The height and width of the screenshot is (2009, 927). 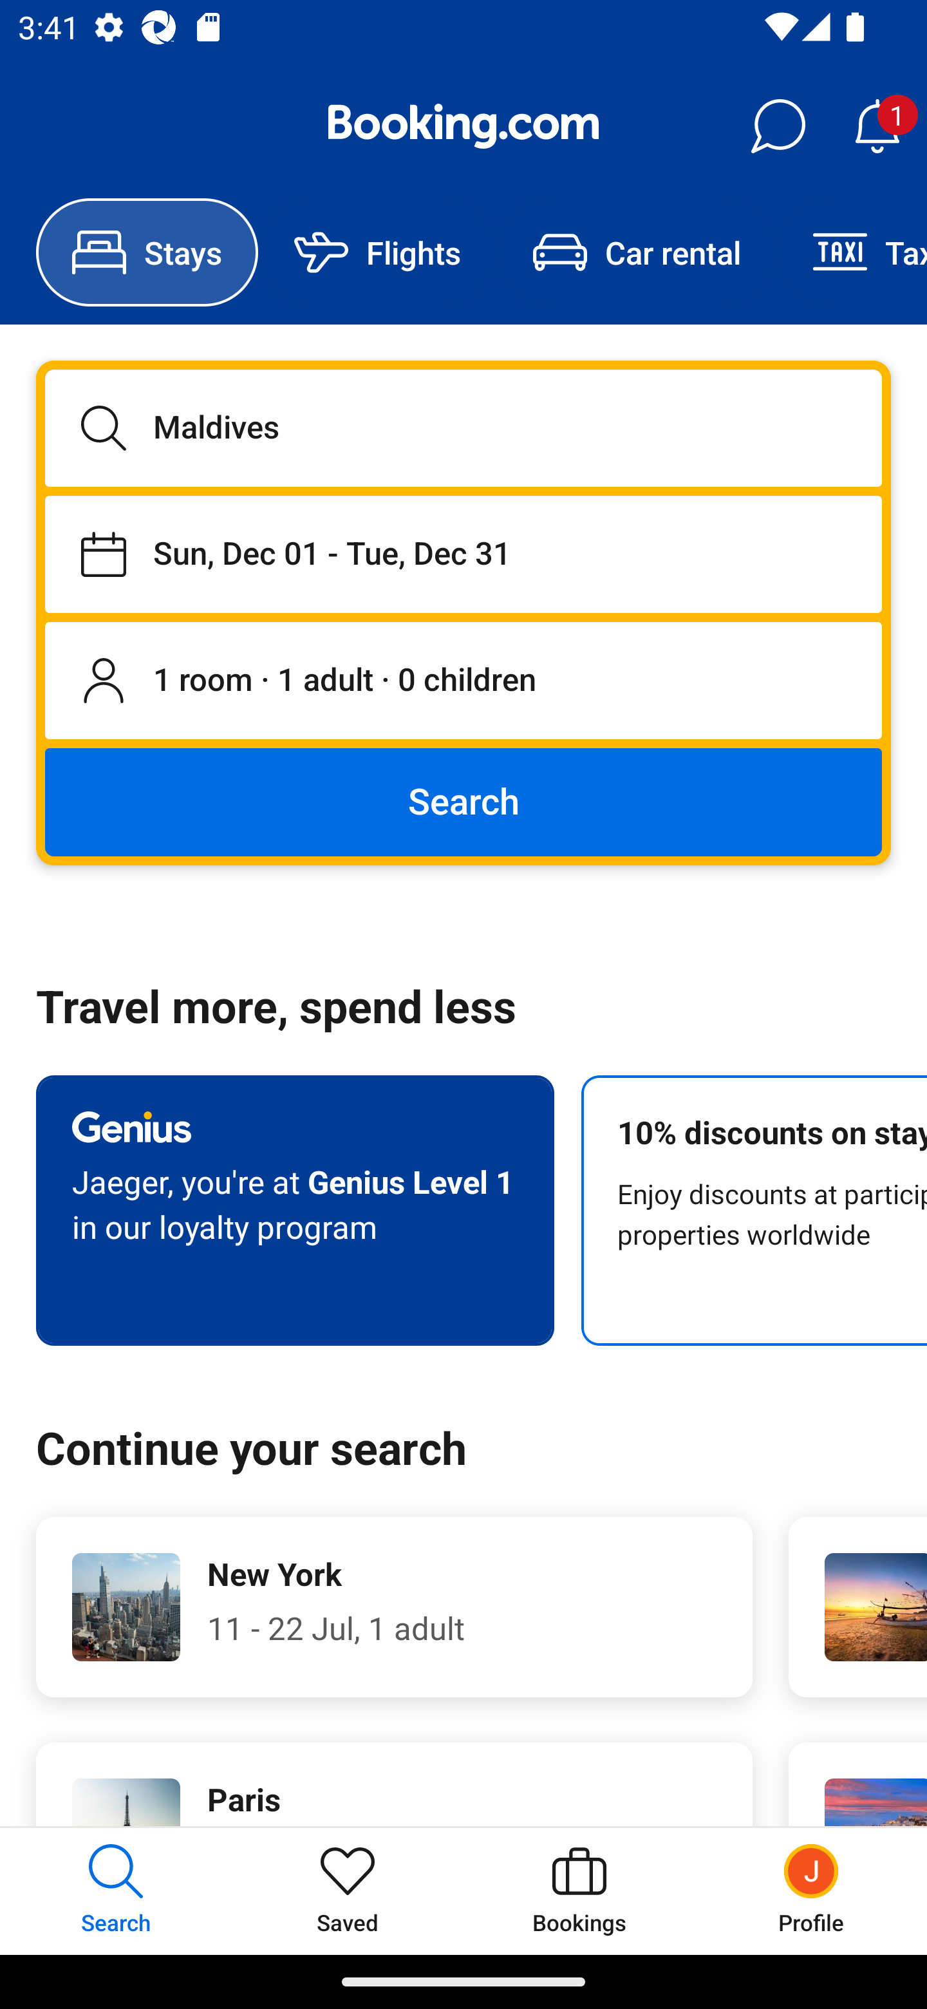 I want to click on Car rental, so click(x=636, y=252).